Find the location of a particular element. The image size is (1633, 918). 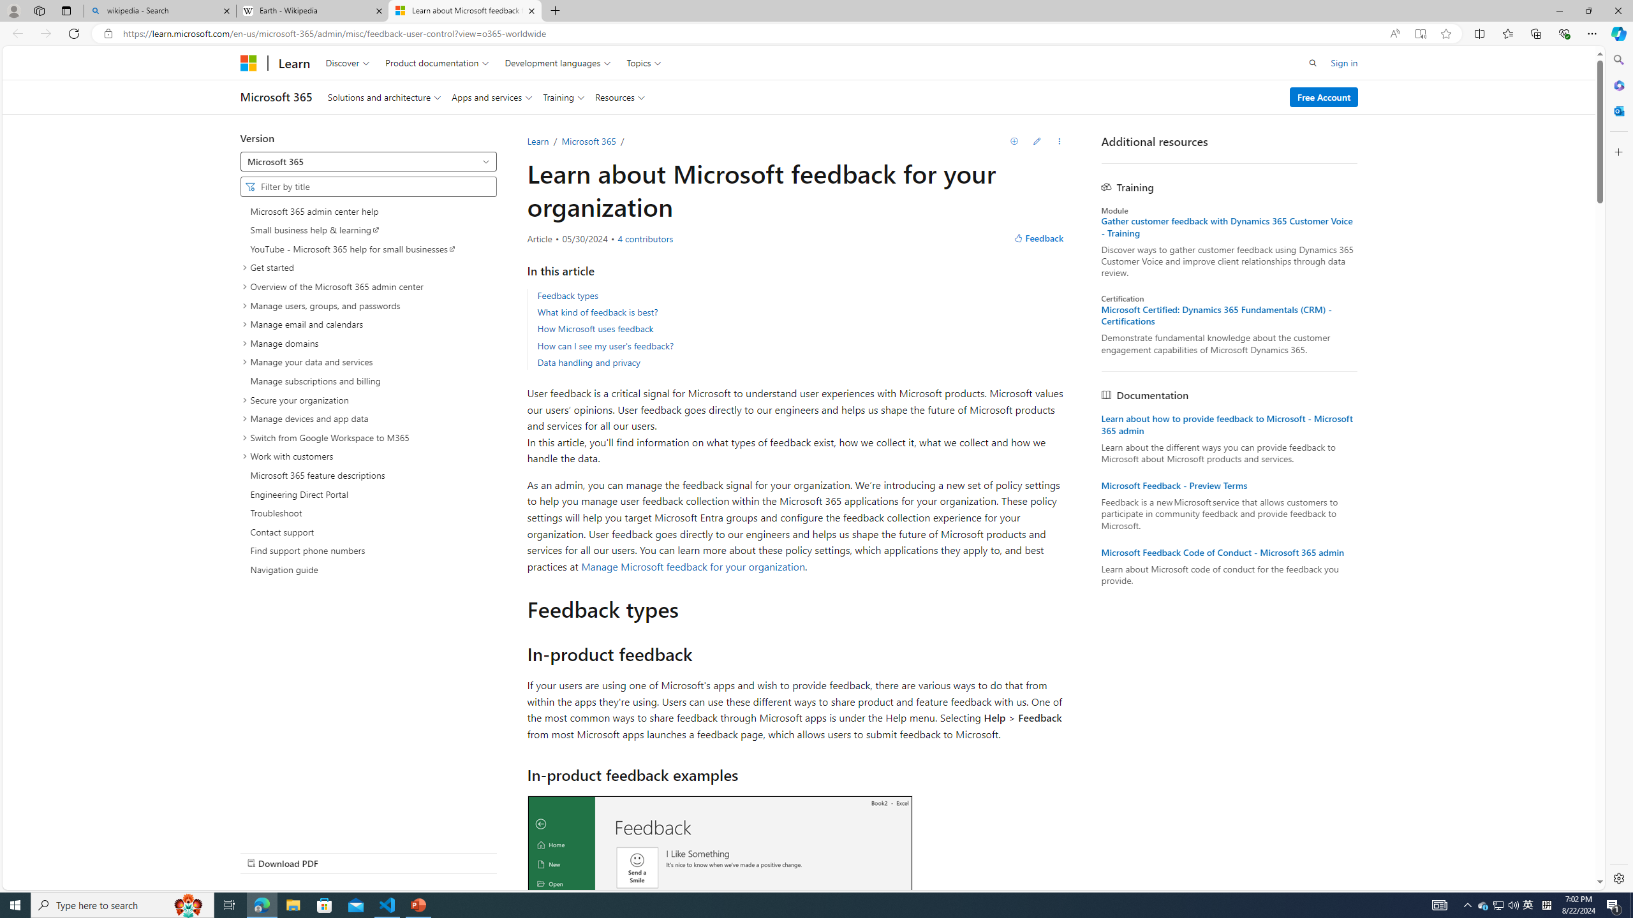

Browser essentials is located at coordinates (1564, 33).